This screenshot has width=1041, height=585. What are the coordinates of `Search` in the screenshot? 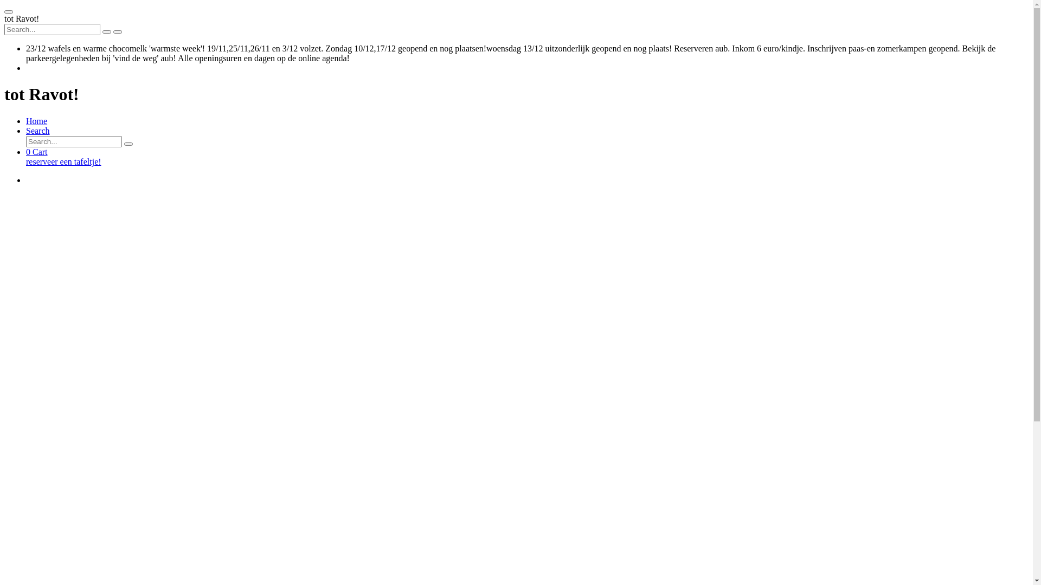 It's located at (38, 131).